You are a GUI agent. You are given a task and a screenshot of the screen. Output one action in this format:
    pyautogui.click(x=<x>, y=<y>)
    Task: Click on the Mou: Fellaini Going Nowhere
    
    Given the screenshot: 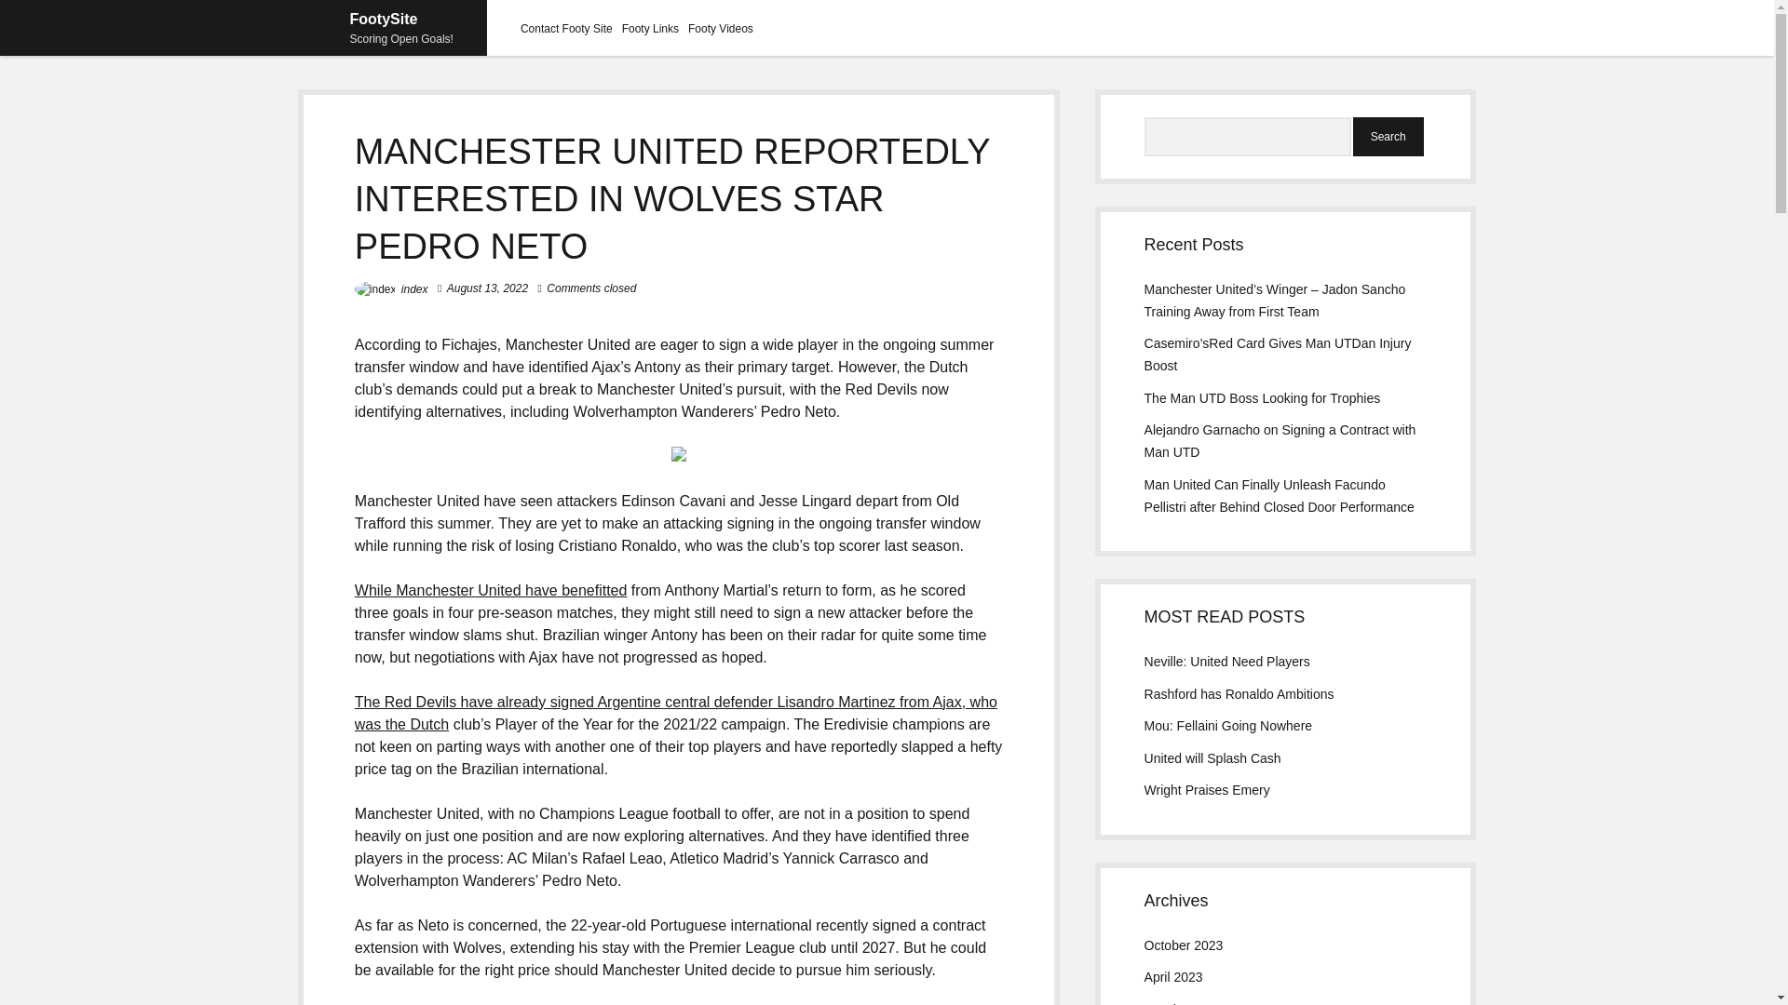 What is the action you would take?
    pyautogui.click(x=1227, y=726)
    